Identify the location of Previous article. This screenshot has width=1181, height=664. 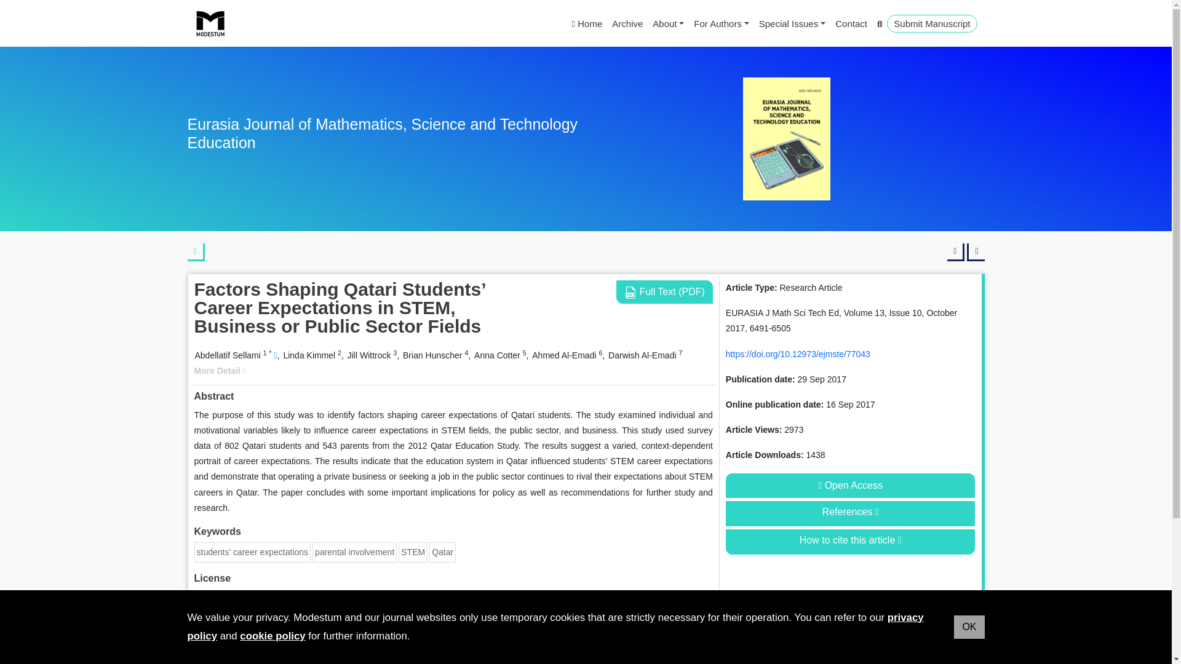
(956, 252).